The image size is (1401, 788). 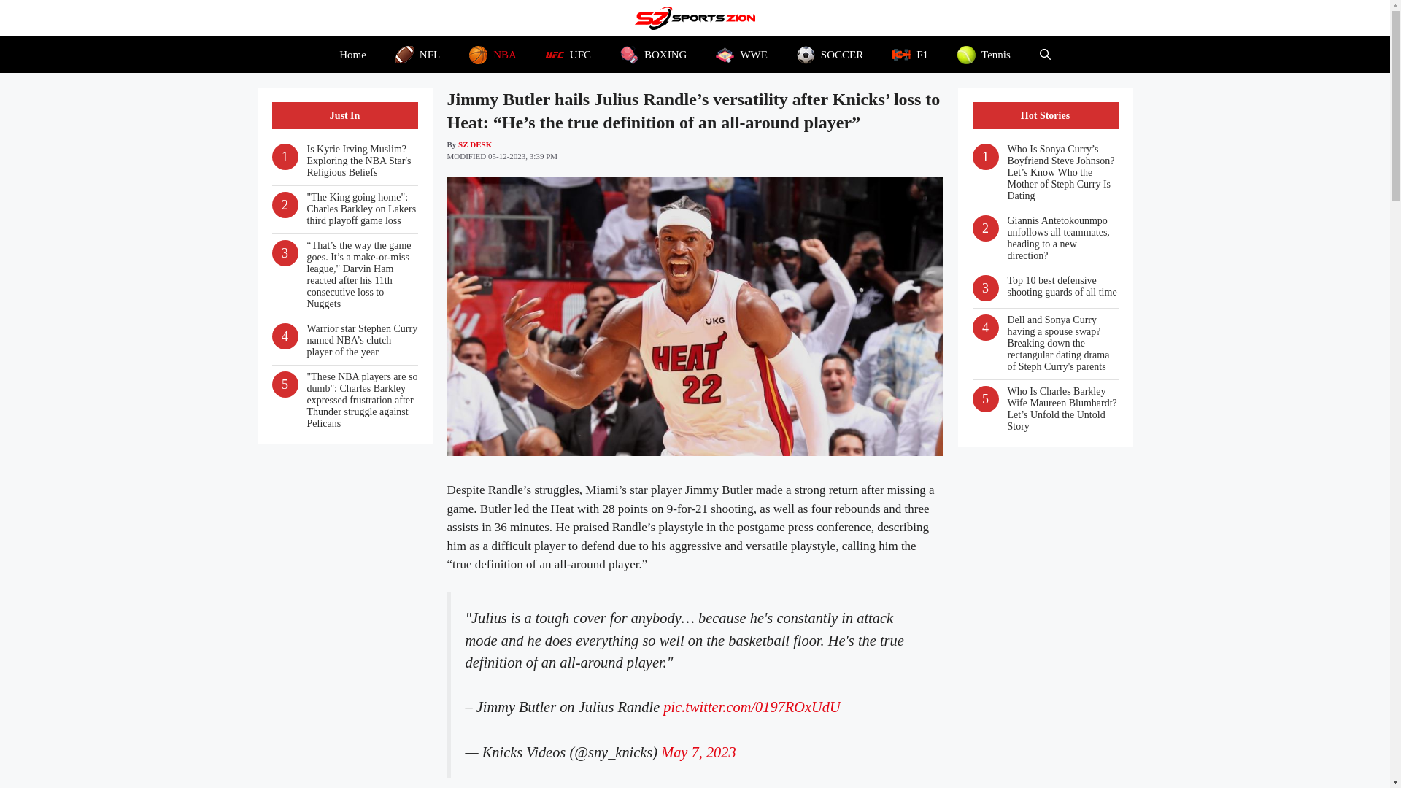 I want to click on Tennis, so click(x=984, y=54).